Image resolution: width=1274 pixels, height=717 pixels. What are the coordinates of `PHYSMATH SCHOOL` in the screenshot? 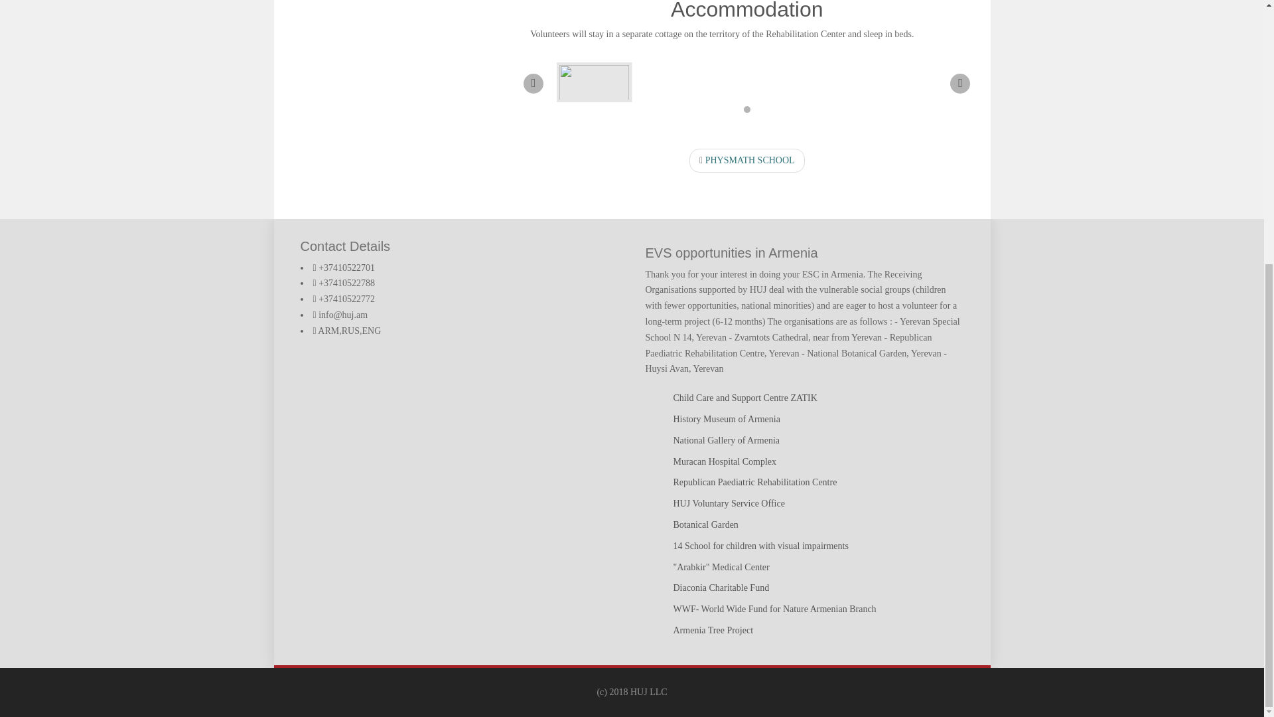 It's located at (747, 161).